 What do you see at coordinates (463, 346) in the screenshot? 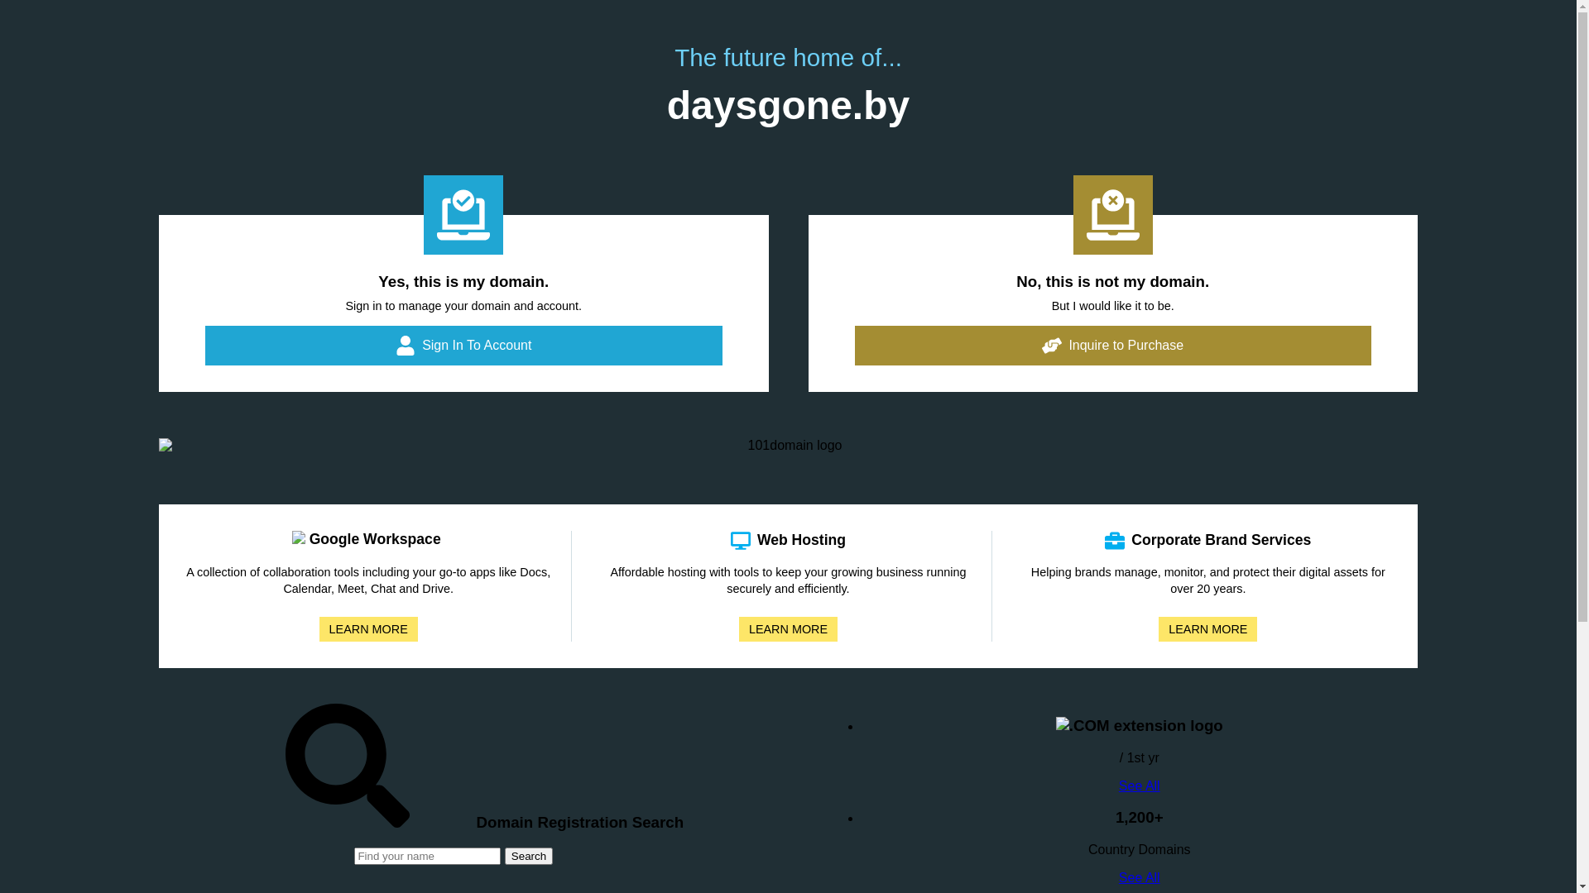
I see `Sign In To Account` at bounding box center [463, 346].